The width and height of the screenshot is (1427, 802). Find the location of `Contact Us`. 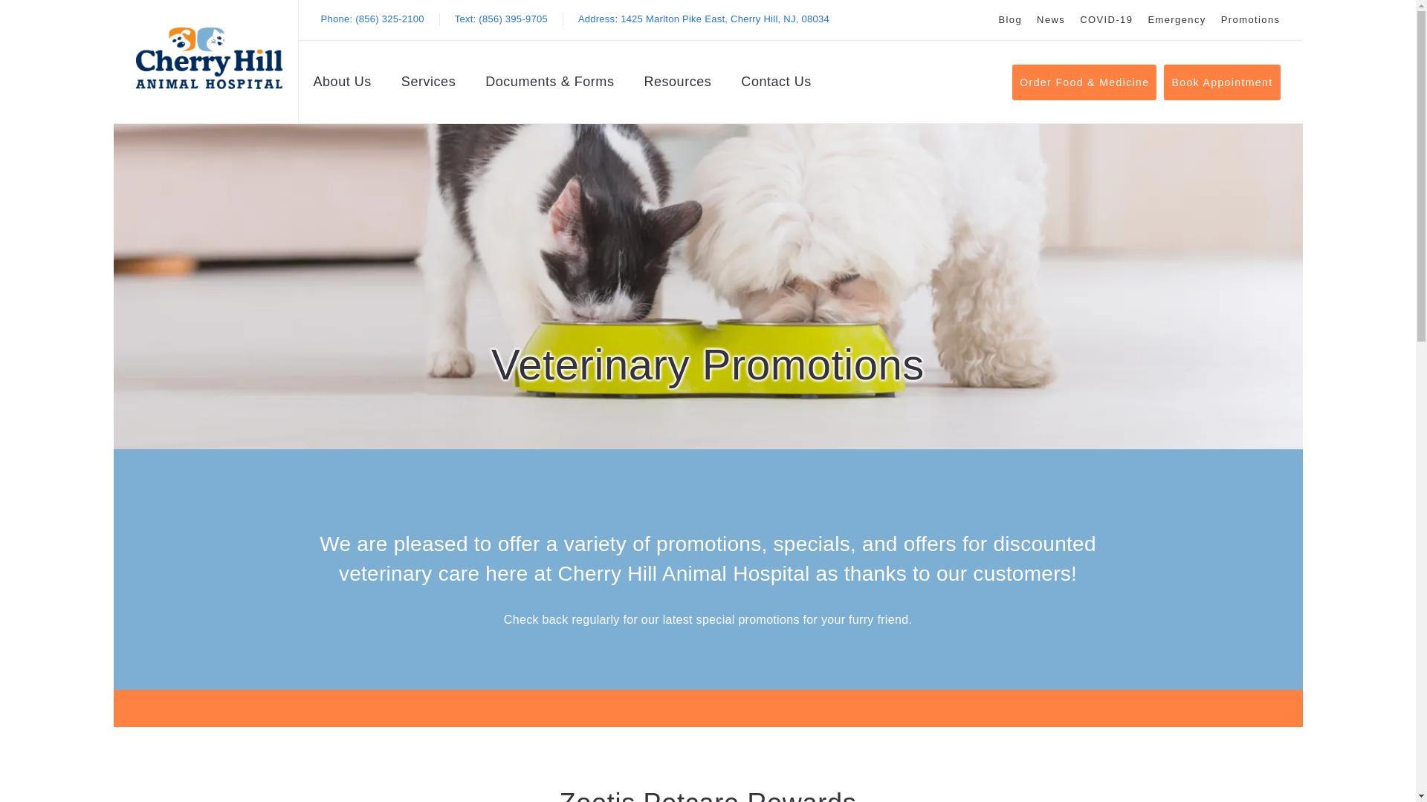

Contact Us is located at coordinates (342, 85).